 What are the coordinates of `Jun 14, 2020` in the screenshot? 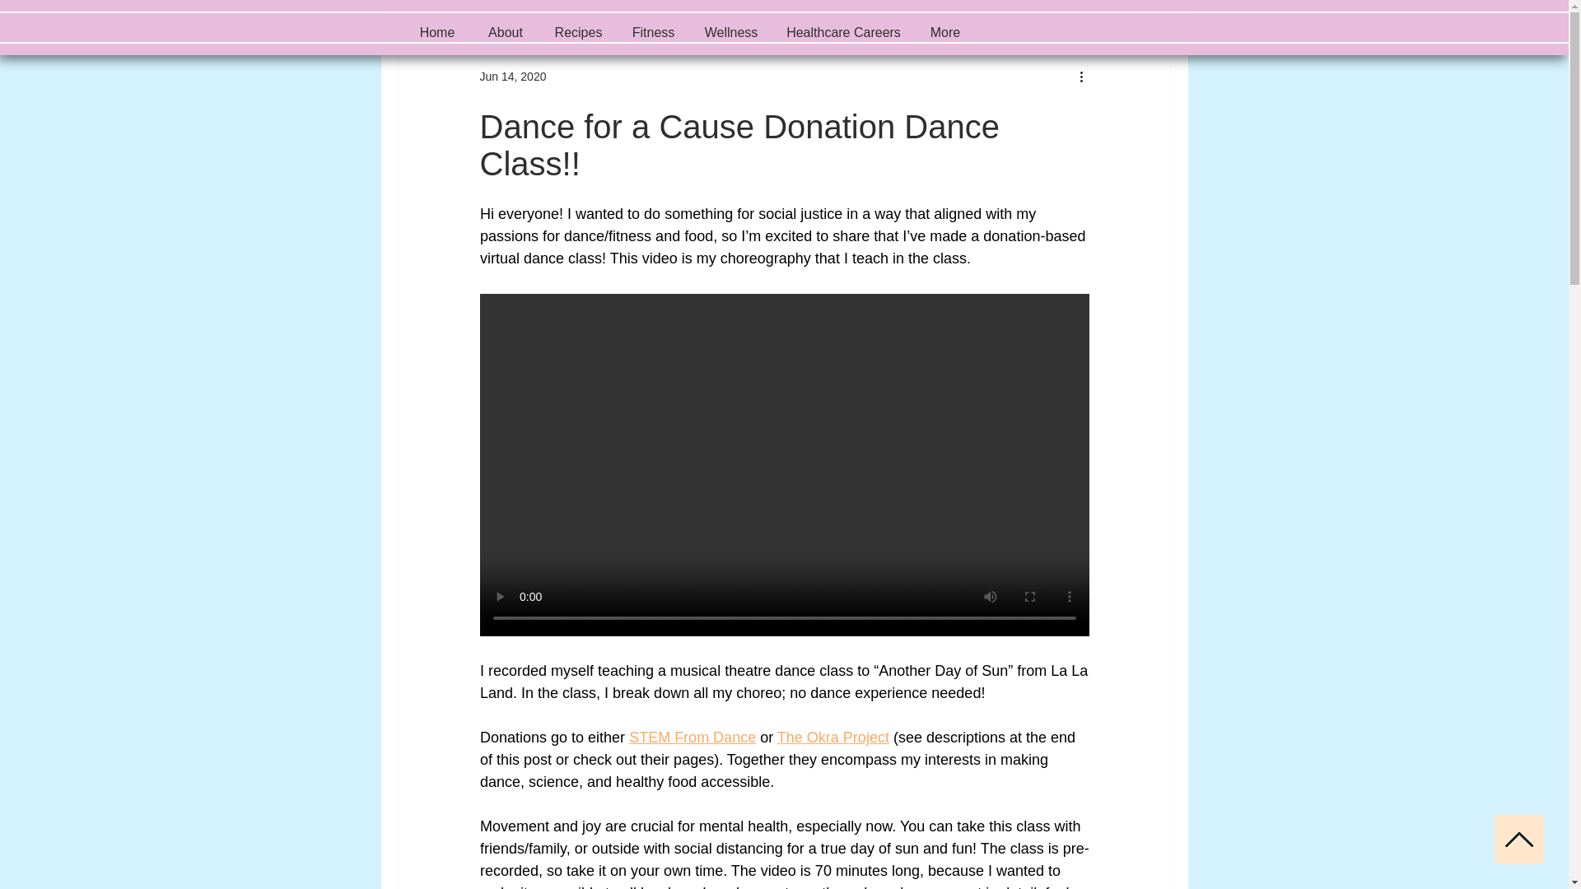 It's located at (512, 76).